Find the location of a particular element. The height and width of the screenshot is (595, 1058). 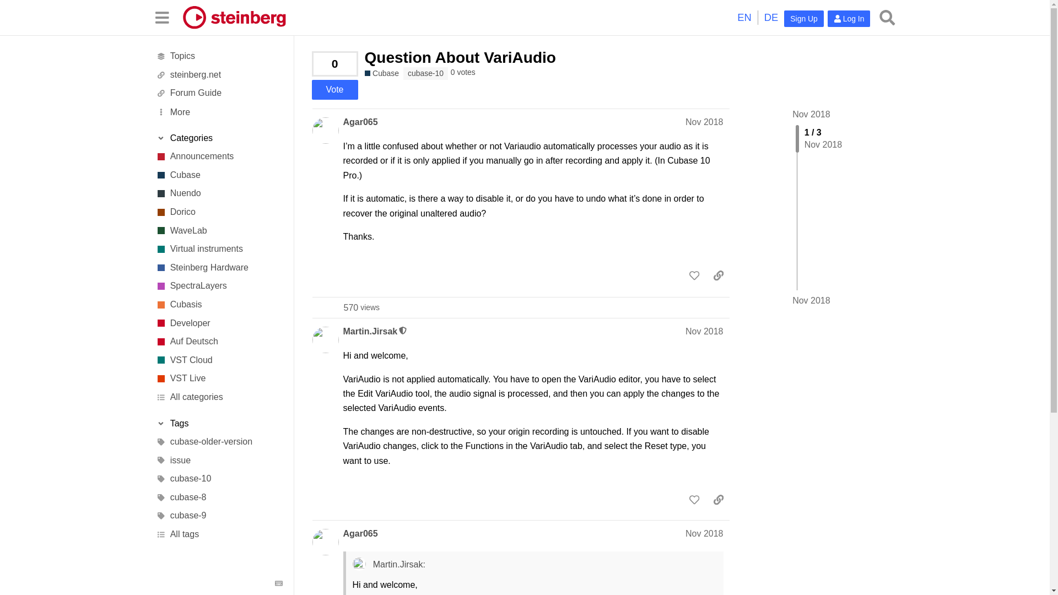

The vanguard of spectral editing and repair. is located at coordinates (219, 286).